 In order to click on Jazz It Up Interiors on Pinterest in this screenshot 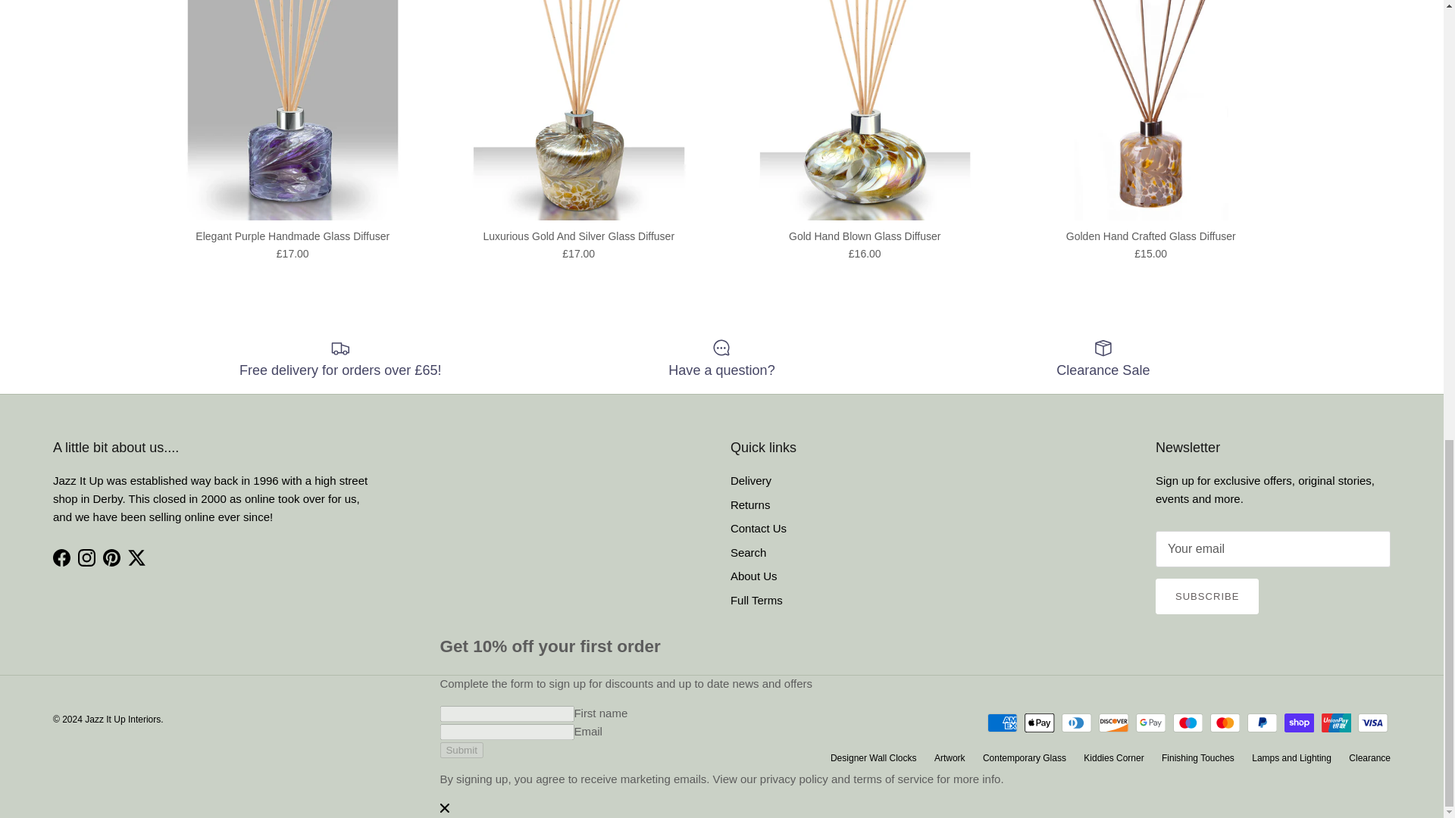, I will do `click(112, 557)`.